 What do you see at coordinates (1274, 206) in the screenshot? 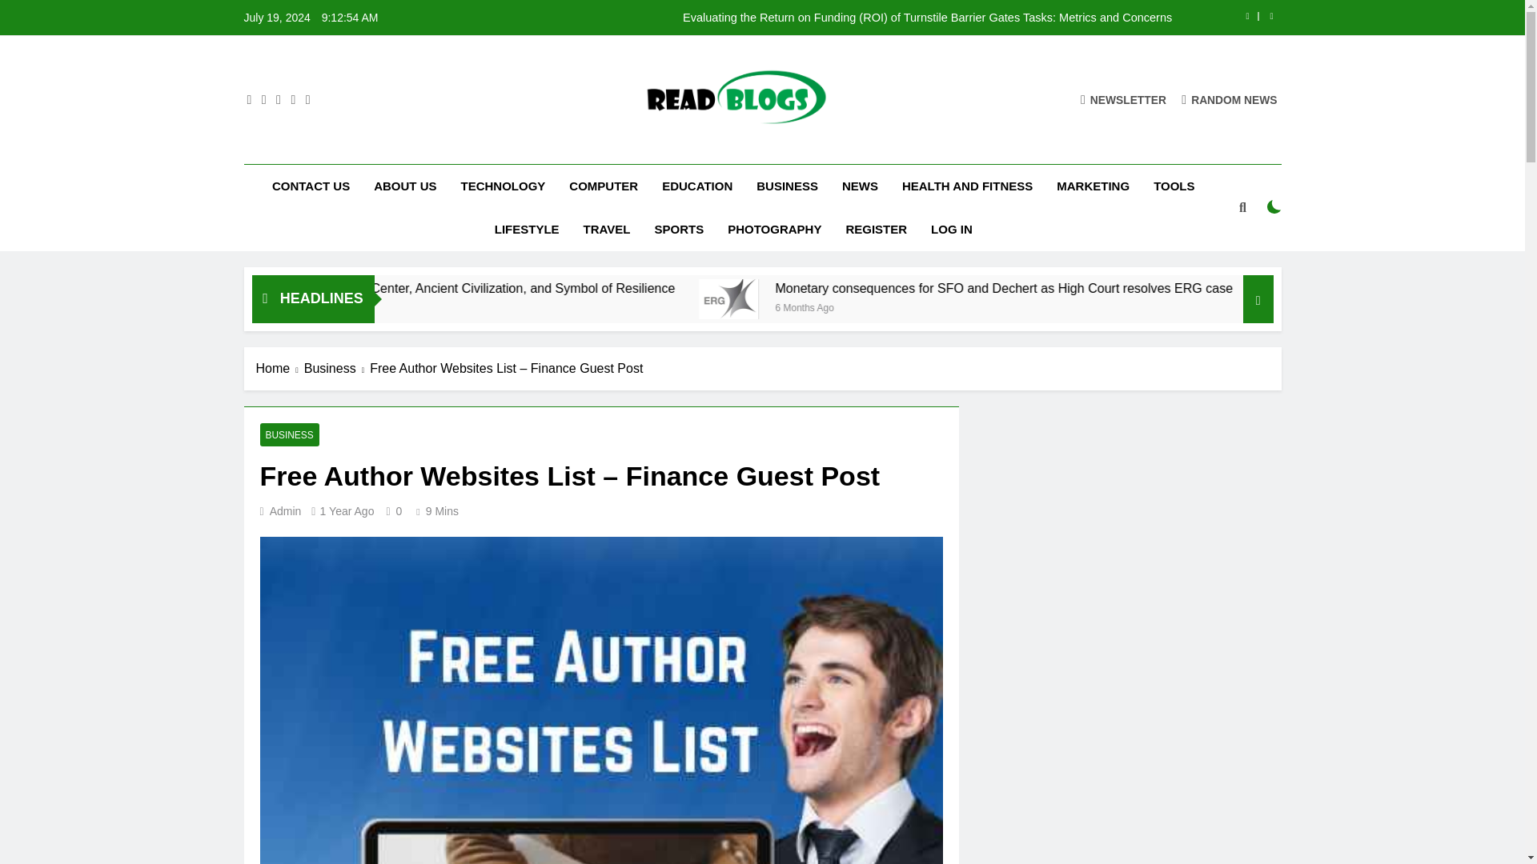
I see `on` at bounding box center [1274, 206].